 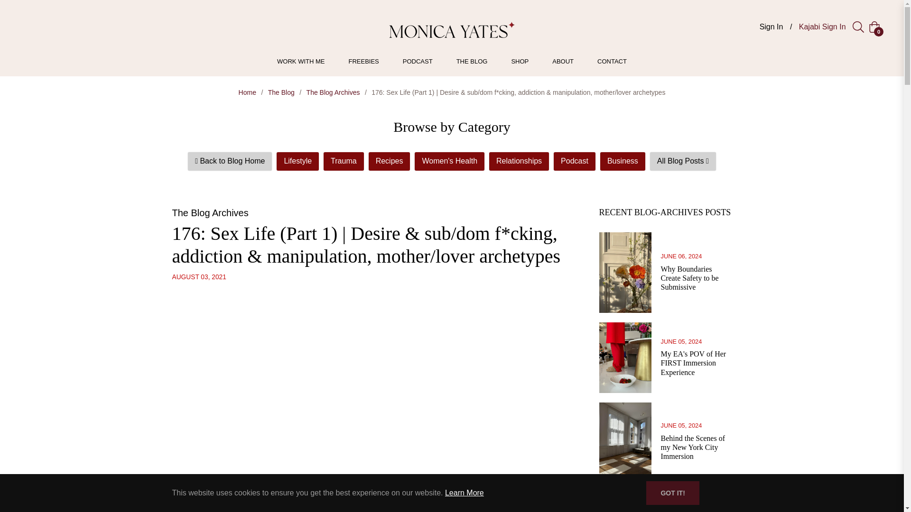 I want to click on Sign In, so click(x=772, y=27).